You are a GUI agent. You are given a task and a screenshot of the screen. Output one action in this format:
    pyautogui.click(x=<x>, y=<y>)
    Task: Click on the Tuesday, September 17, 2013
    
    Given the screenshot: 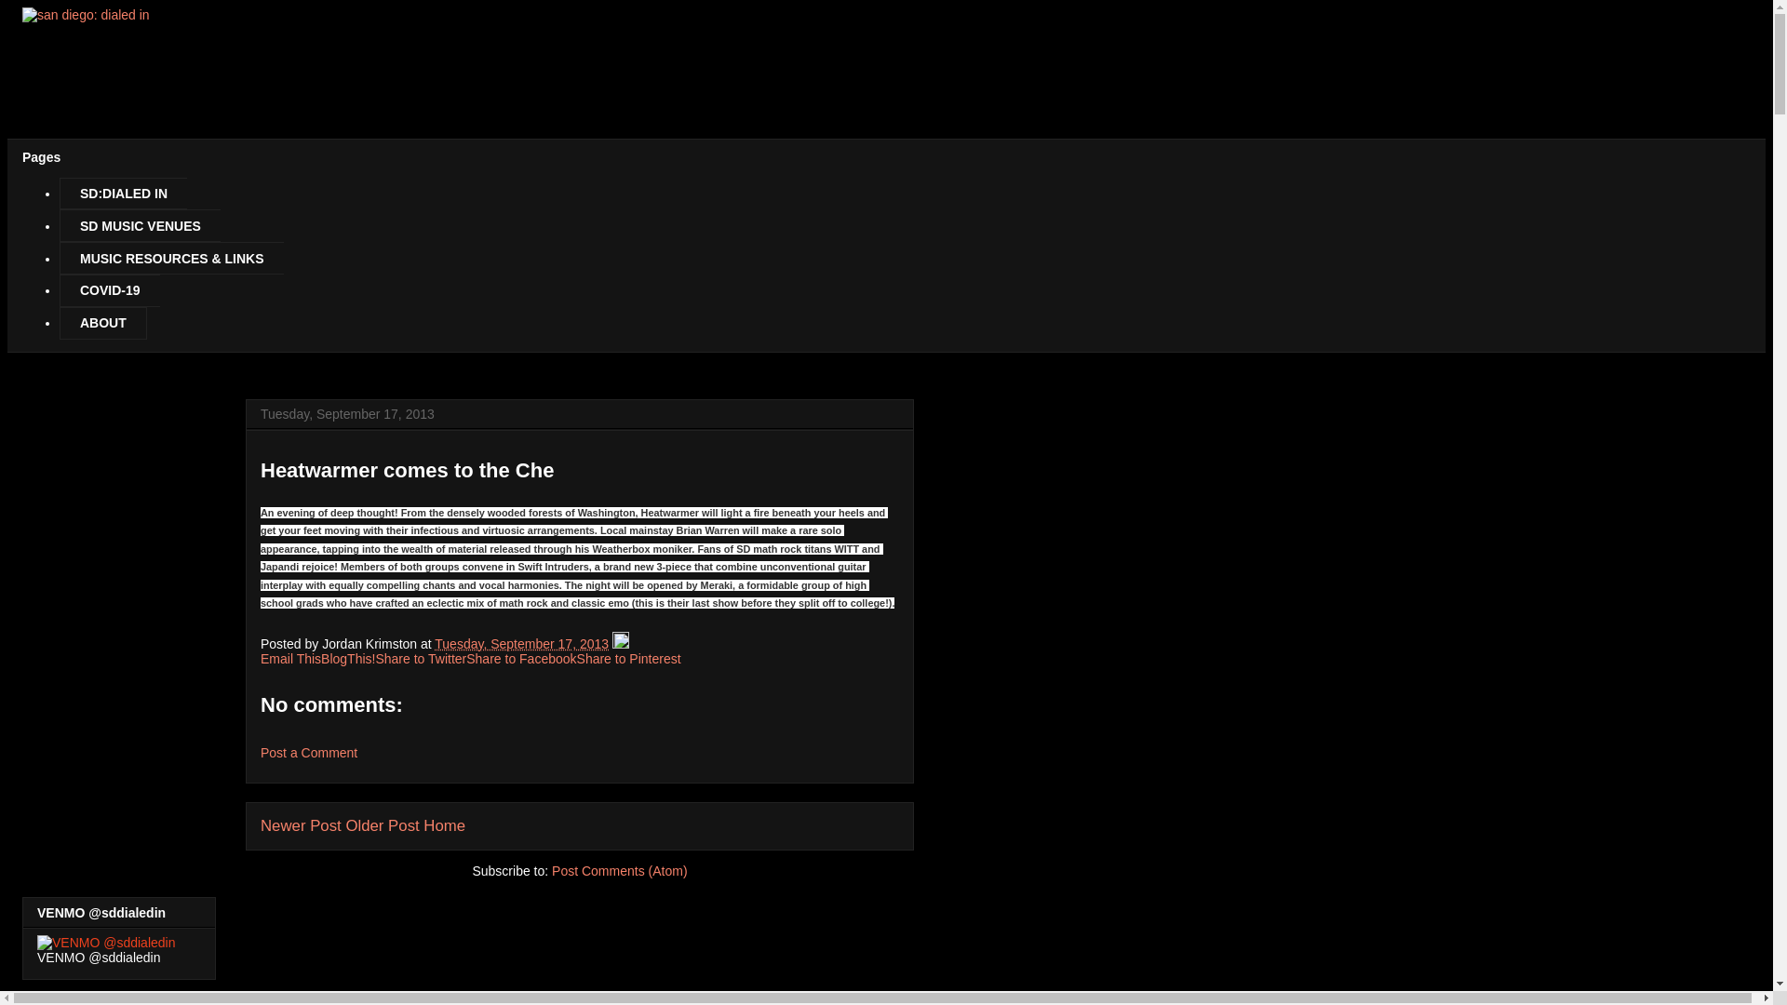 What is the action you would take?
    pyautogui.click(x=521, y=643)
    